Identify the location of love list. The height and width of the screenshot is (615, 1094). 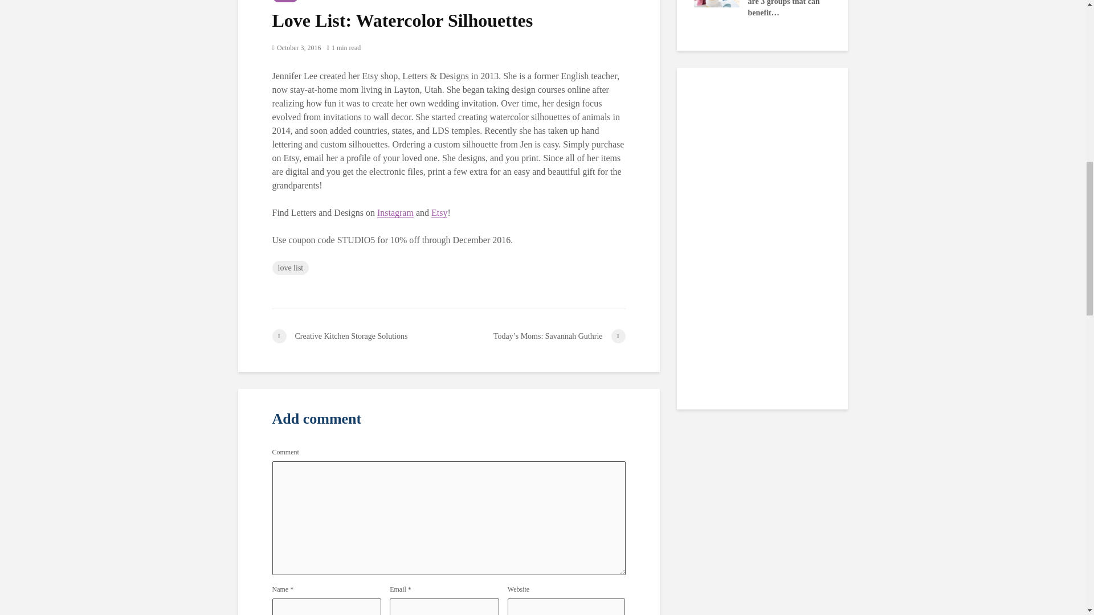
(291, 268).